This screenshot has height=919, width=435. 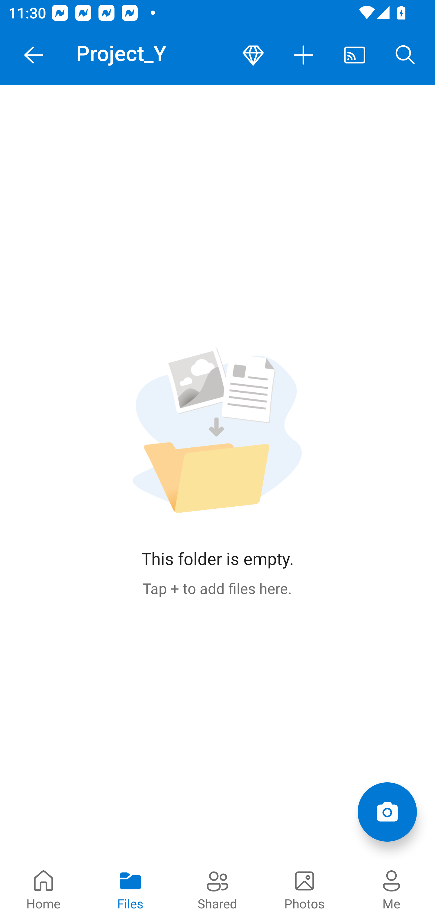 What do you see at coordinates (34, 55) in the screenshot?
I see `Navigate Up` at bounding box center [34, 55].